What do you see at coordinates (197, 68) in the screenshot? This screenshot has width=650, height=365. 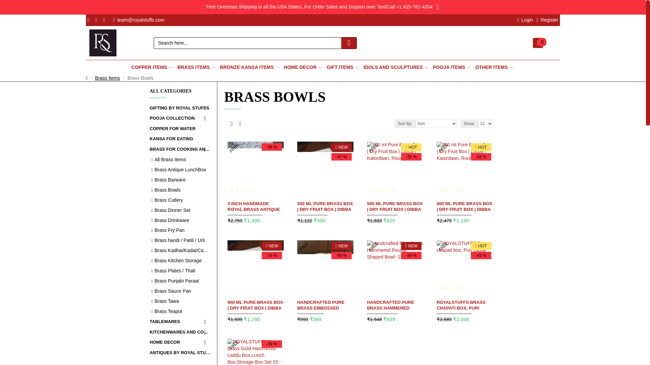 I see `BRASS ITEMS` at bounding box center [197, 68].